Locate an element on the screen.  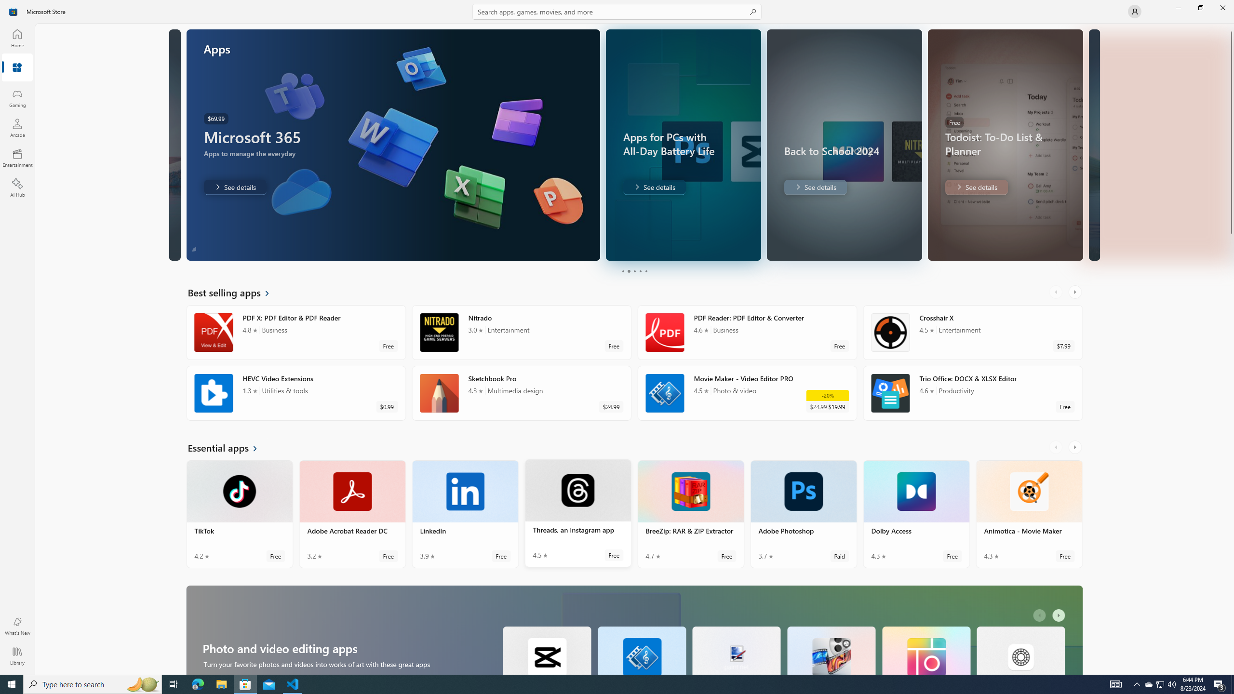
Netflix. Average rating of 3.6 out of five stars. Free   is located at coordinates (522, 446).